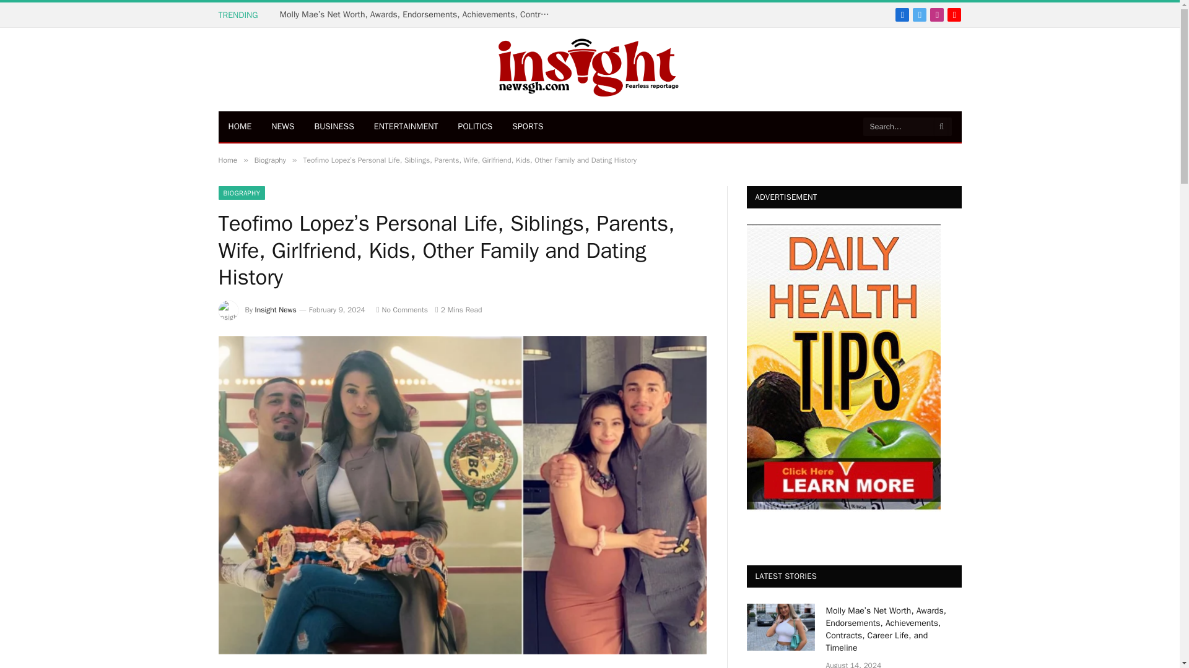 The height and width of the screenshot is (668, 1189). Describe the element at coordinates (902, 14) in the screenshot. I see `Facebook` at that location.